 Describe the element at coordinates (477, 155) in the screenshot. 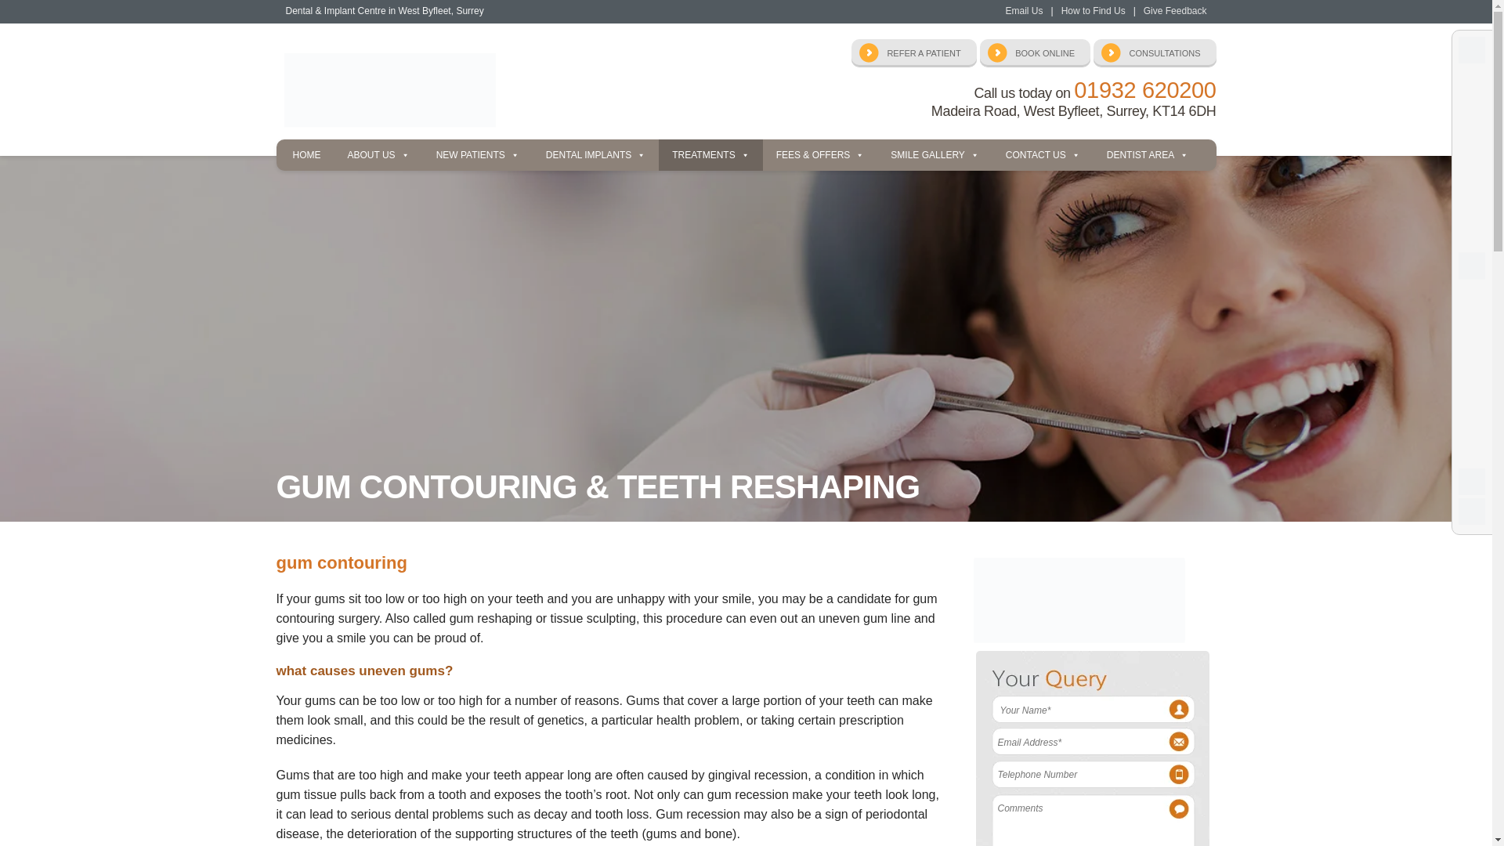

I see `NEW PATIENTS` at that location.